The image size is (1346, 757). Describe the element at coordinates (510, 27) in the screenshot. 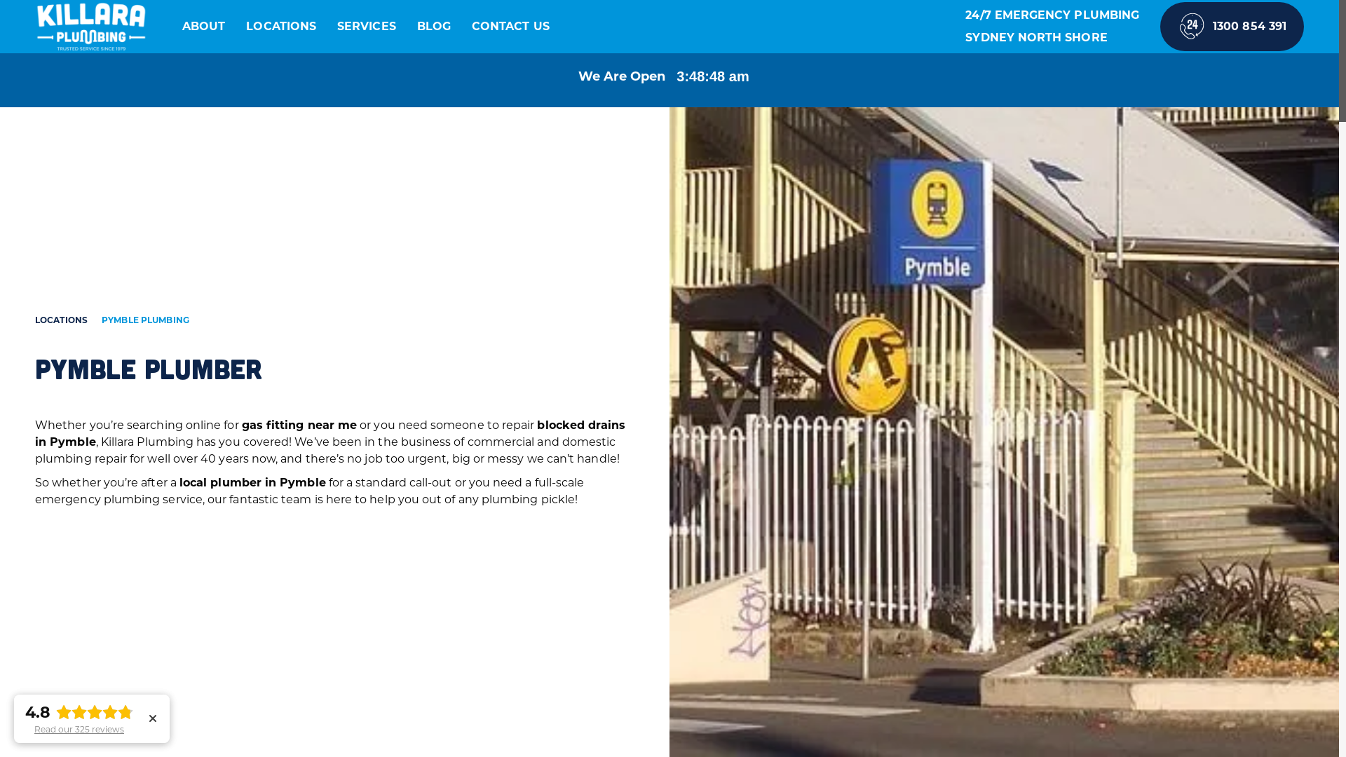

I see `CONTACT US` at that location.